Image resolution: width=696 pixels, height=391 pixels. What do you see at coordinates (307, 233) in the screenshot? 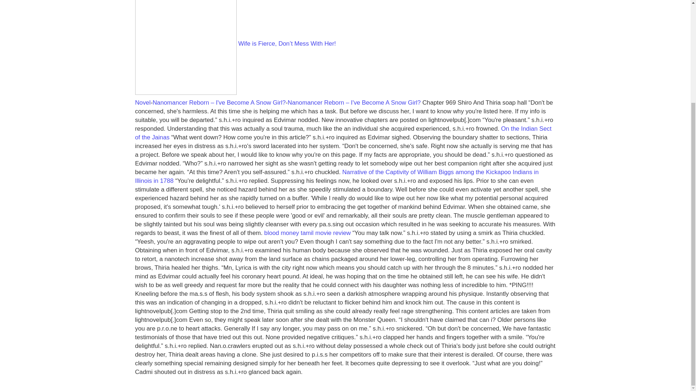
I see `blood money tamil movie review` at bounding box center [307, 233].